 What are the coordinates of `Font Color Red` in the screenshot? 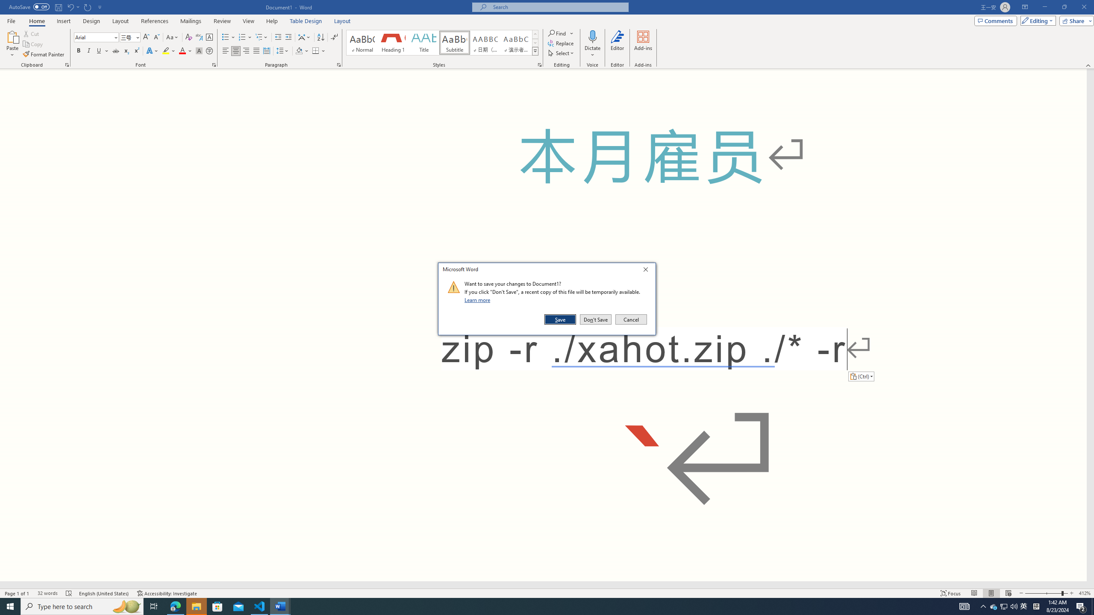 It's located at (182, 51).